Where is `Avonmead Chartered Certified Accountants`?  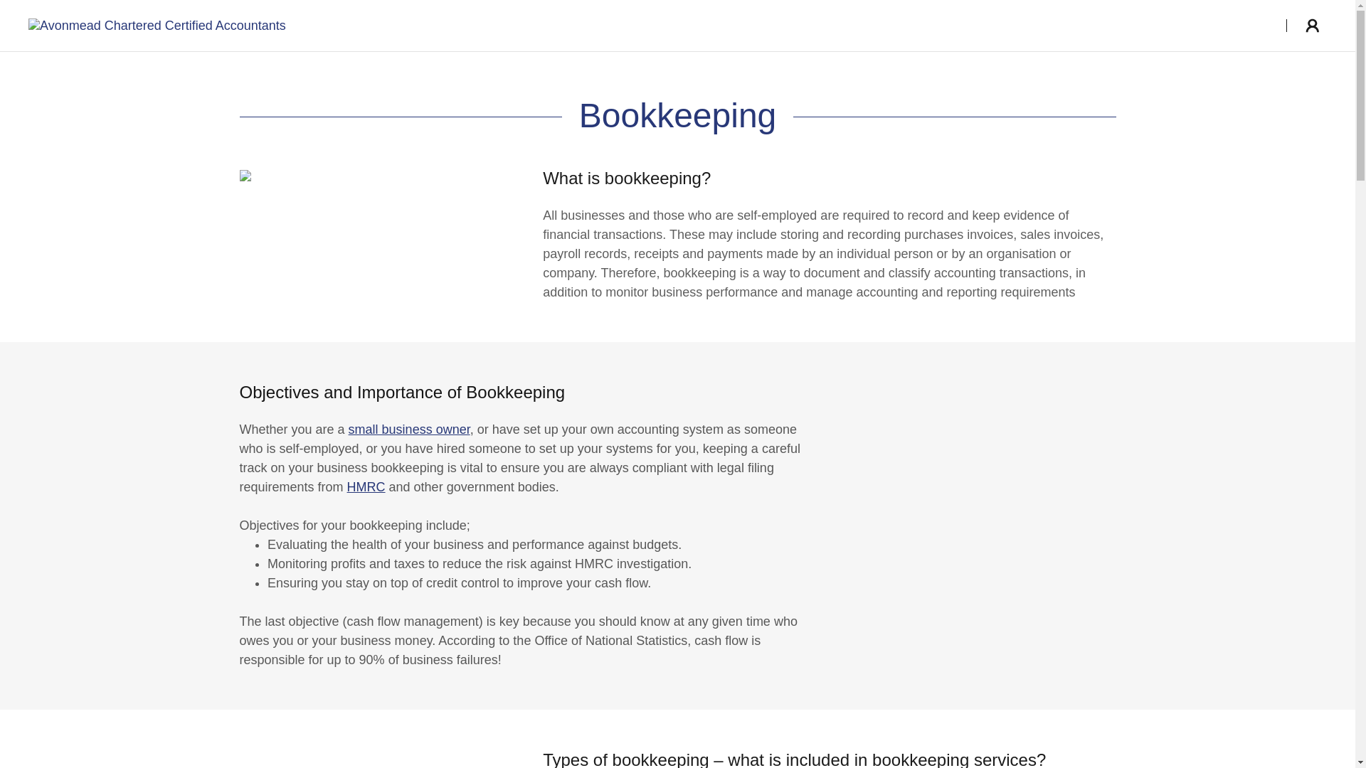
Avonmead Chartered Certified Accountants is located at coordinates (157, 24).